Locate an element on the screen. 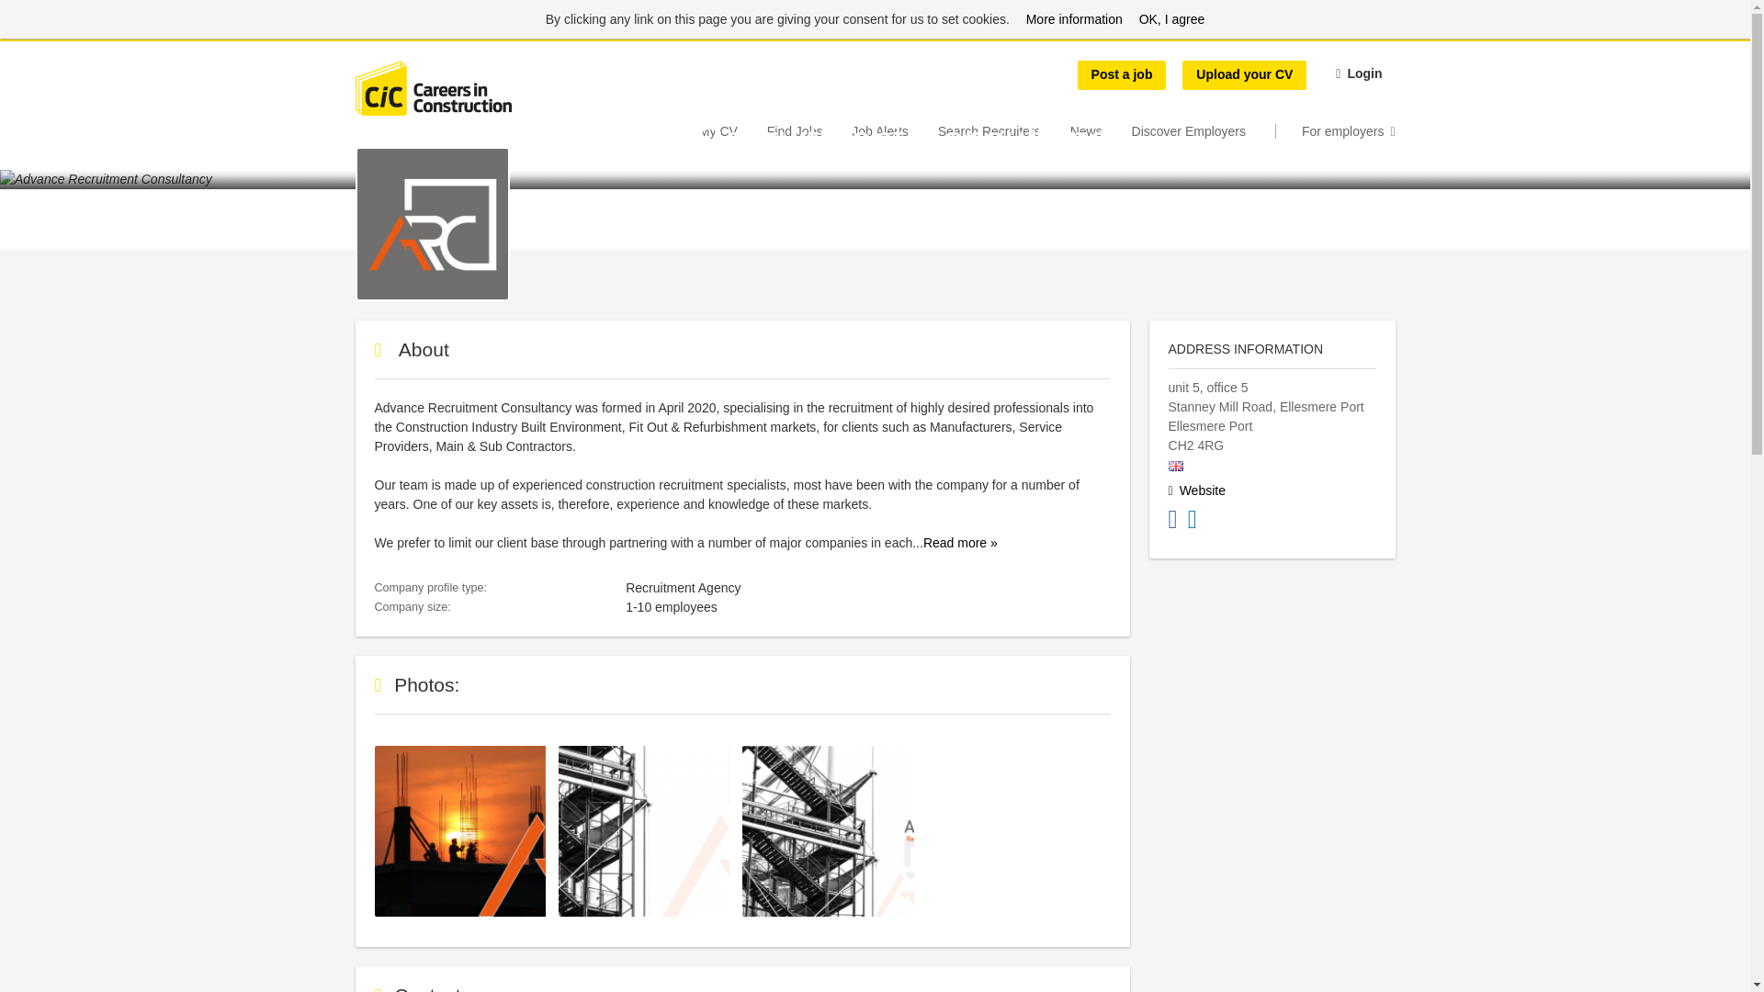 The width and height of the screenshot is (1764, 992). Advance Recruitment Consultancy  is located at coordinates (432, 546).